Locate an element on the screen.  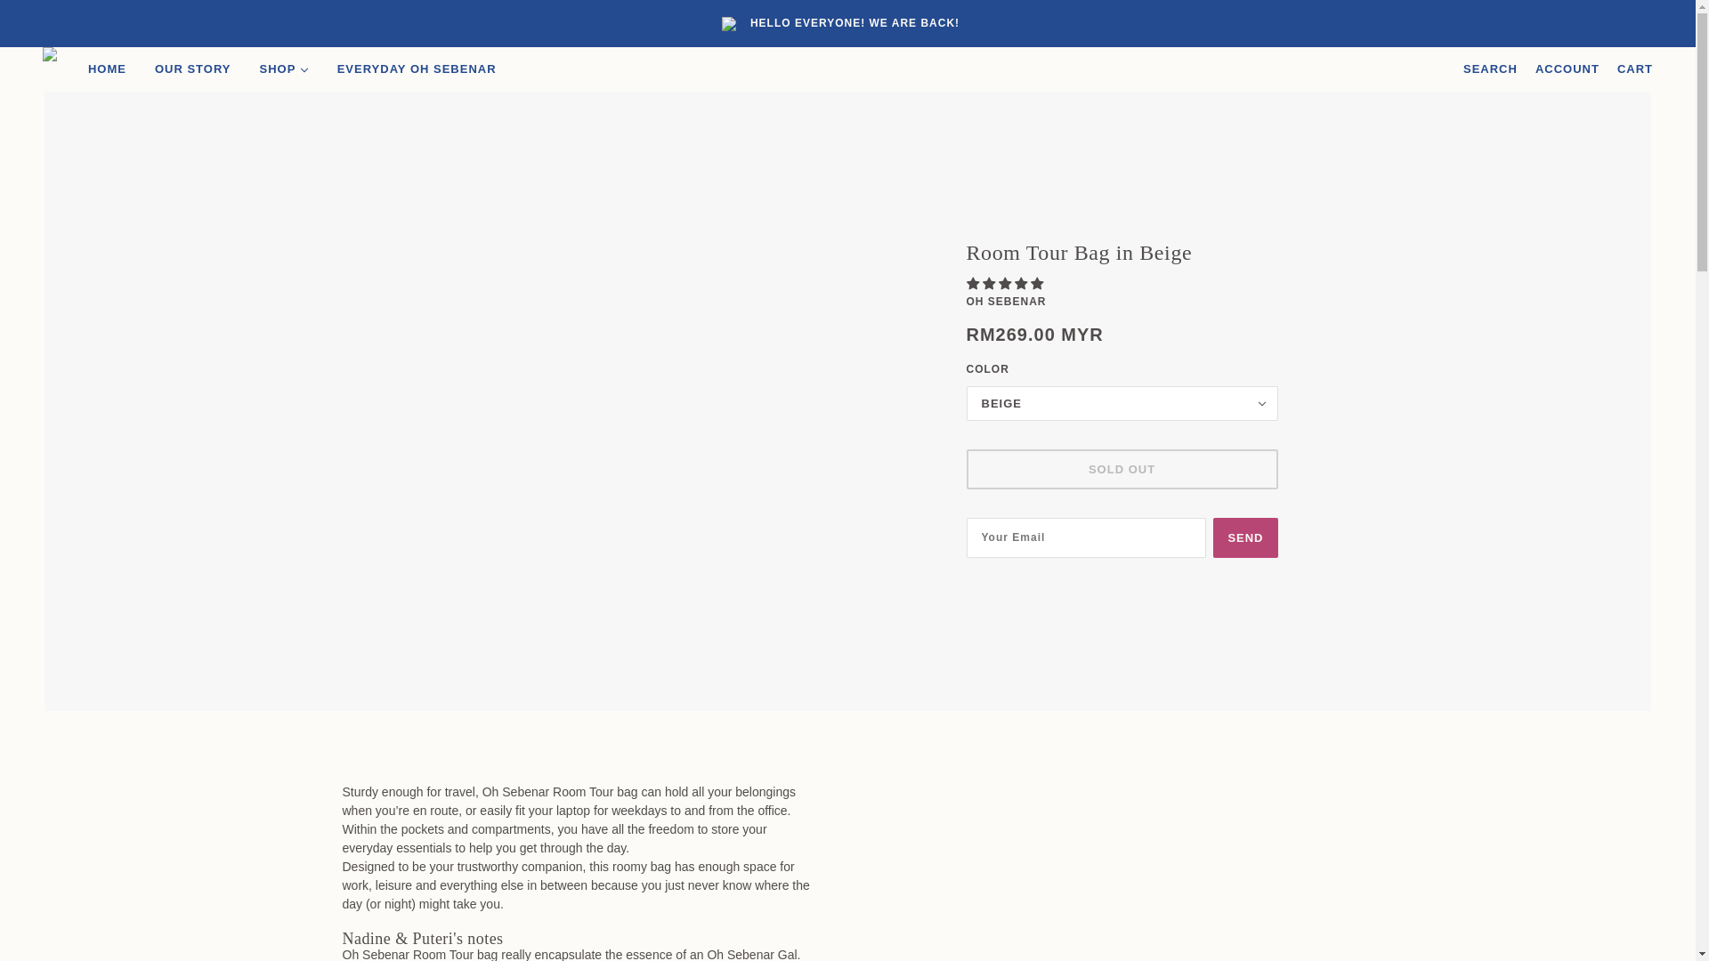
SEARCH is located at coordinates (1490, 69).